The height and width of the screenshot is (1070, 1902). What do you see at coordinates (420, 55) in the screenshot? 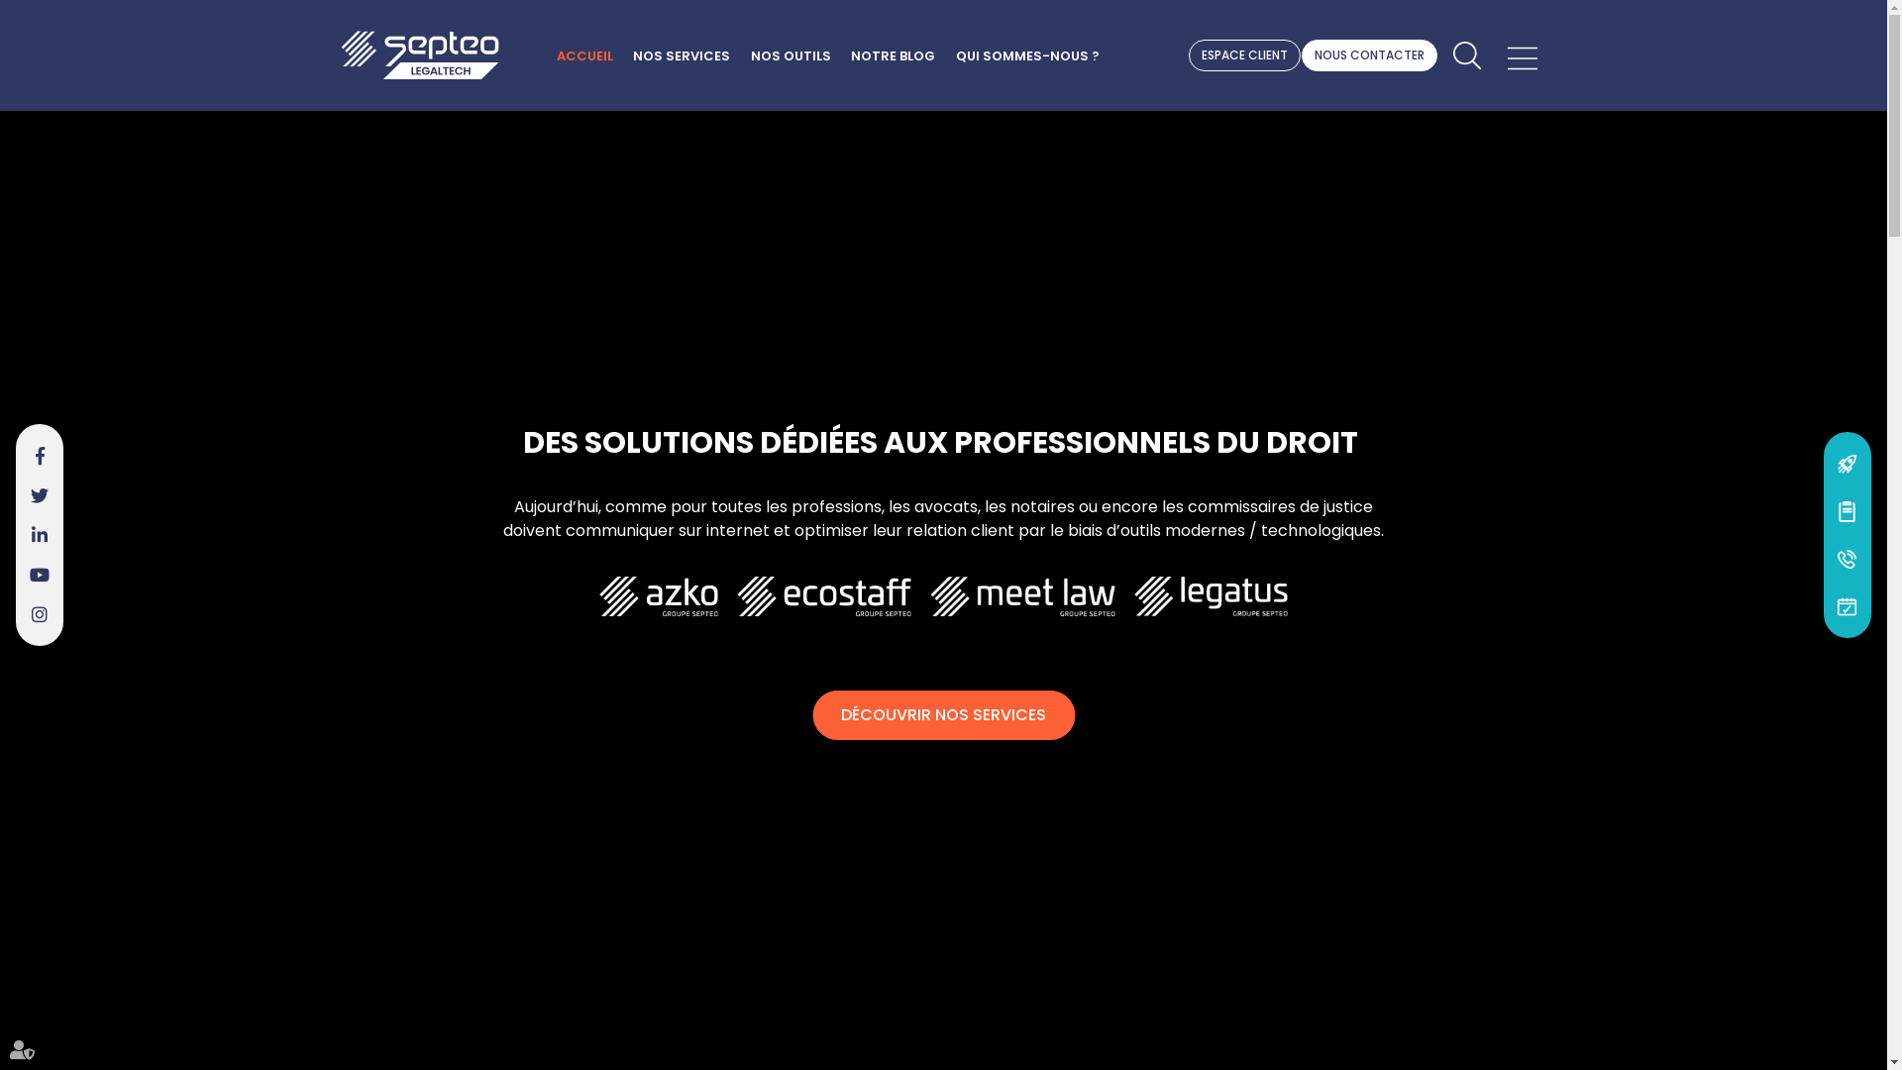
I see `SEPTEO LEGALTECH` at bounding box center [420, 55].